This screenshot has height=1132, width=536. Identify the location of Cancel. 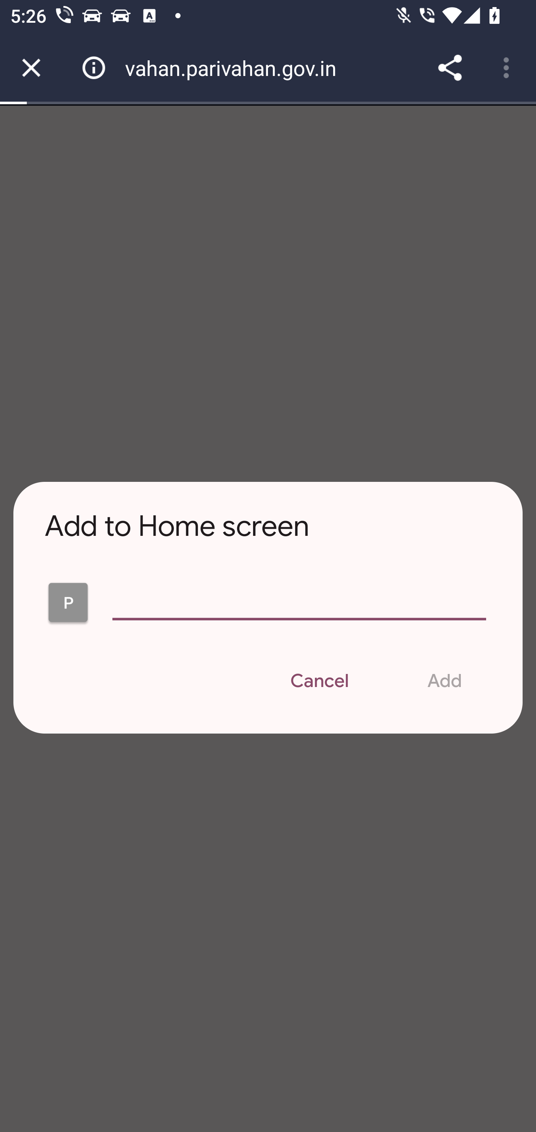
(319, 681).